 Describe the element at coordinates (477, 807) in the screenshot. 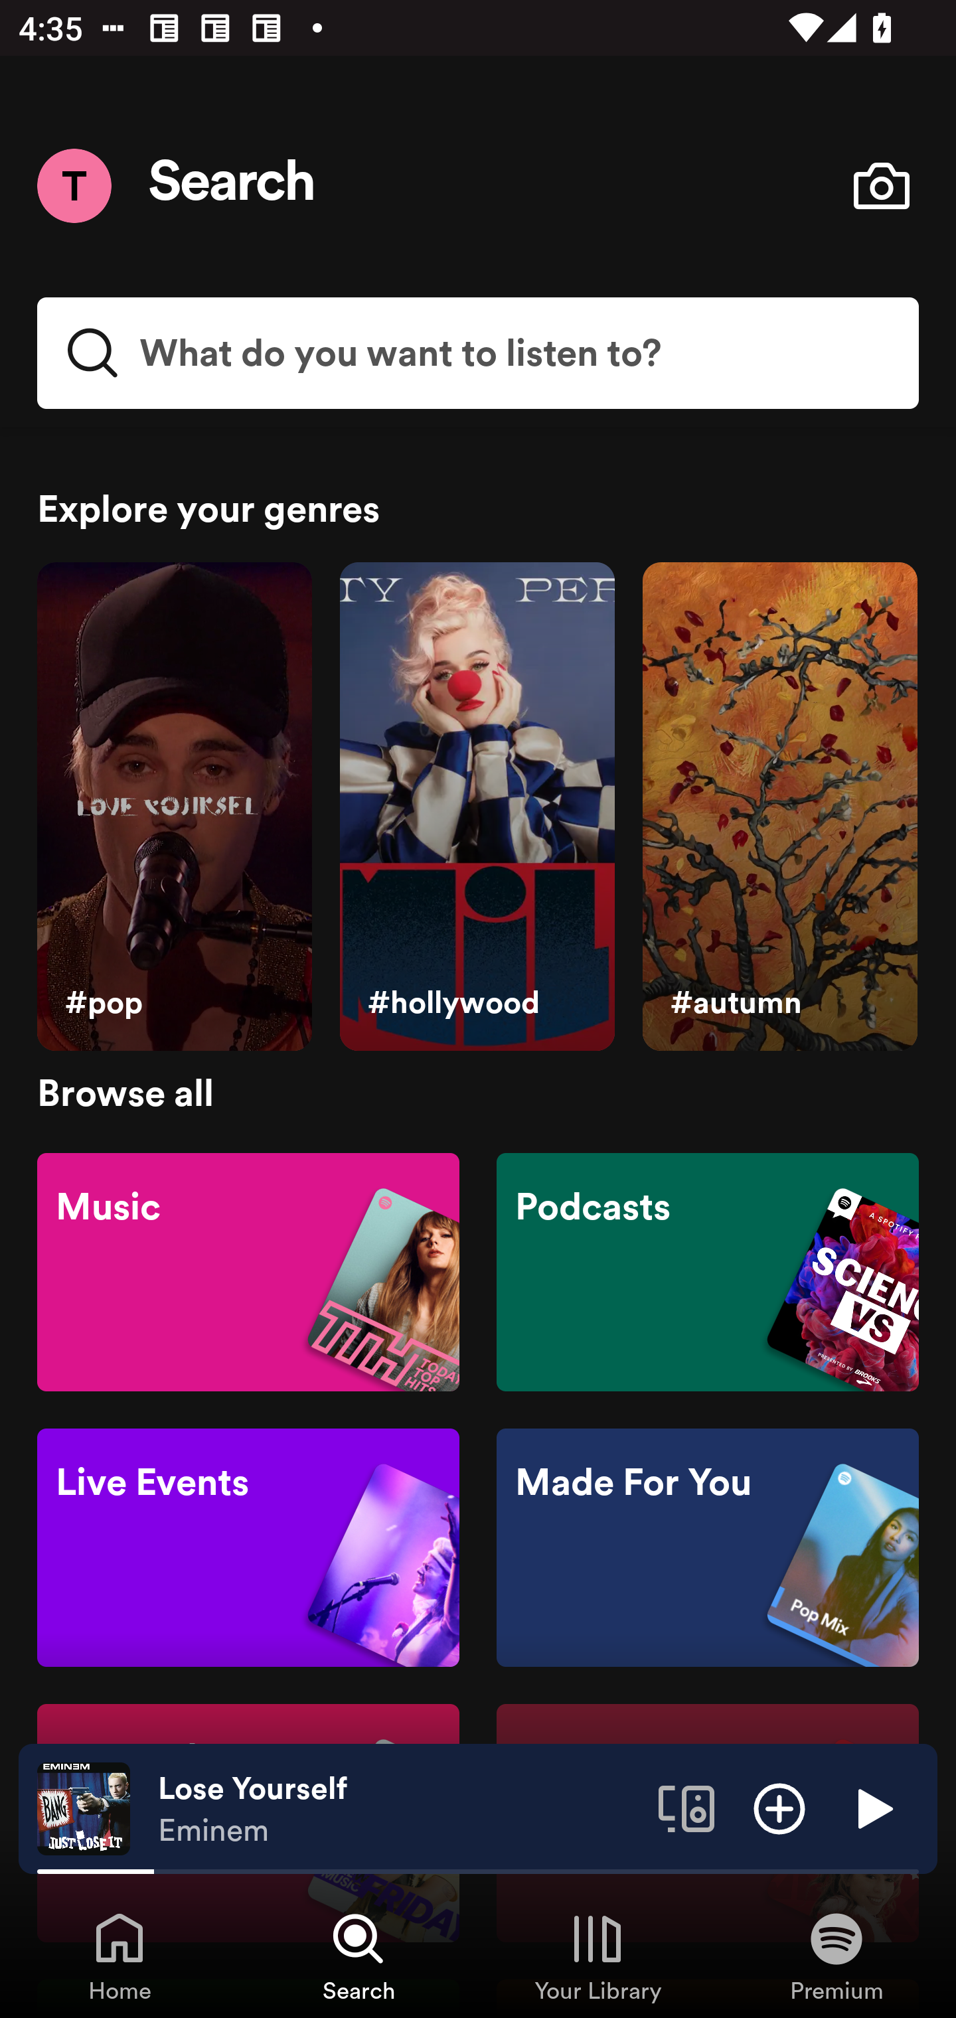

I see `#hollywood` at that location.